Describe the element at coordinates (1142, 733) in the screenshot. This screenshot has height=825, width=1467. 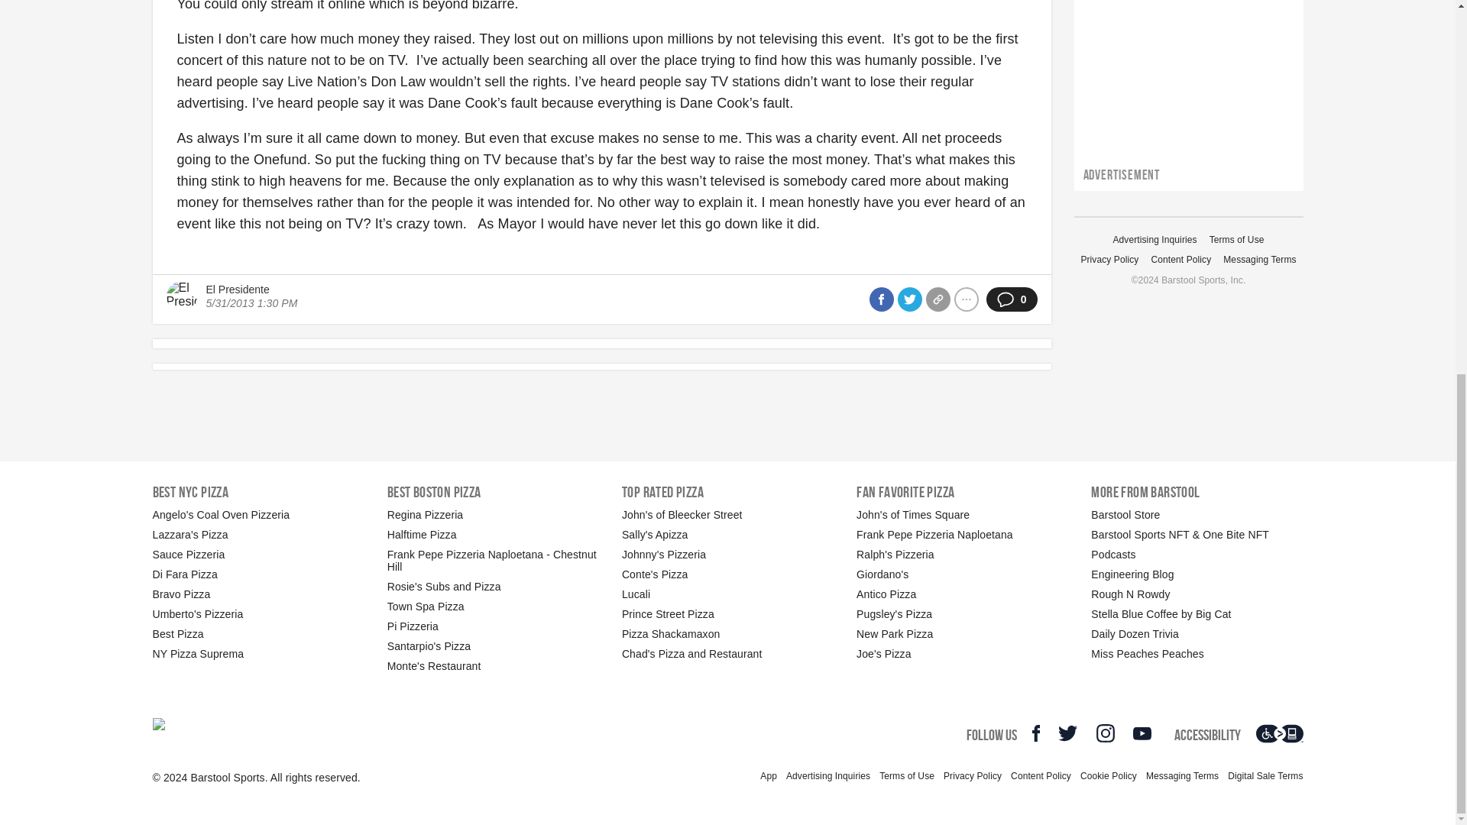
I see `YouTube Icon` at that location.